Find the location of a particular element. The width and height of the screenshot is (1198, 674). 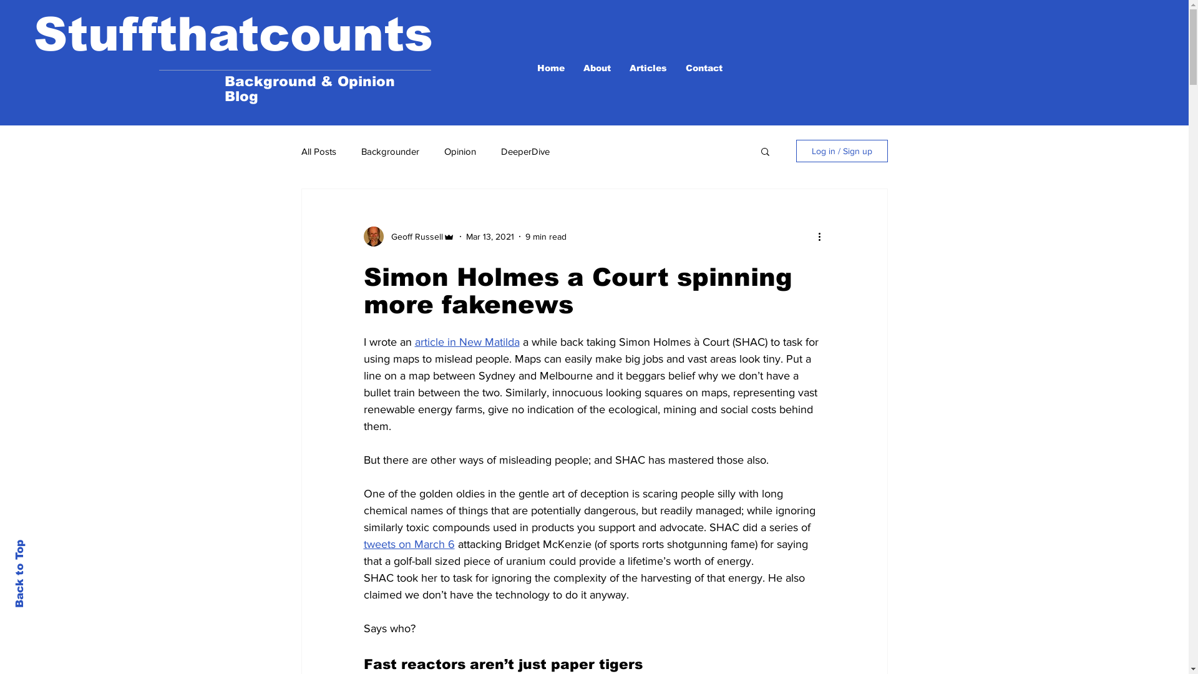

that is located at coordinates (208, 34).